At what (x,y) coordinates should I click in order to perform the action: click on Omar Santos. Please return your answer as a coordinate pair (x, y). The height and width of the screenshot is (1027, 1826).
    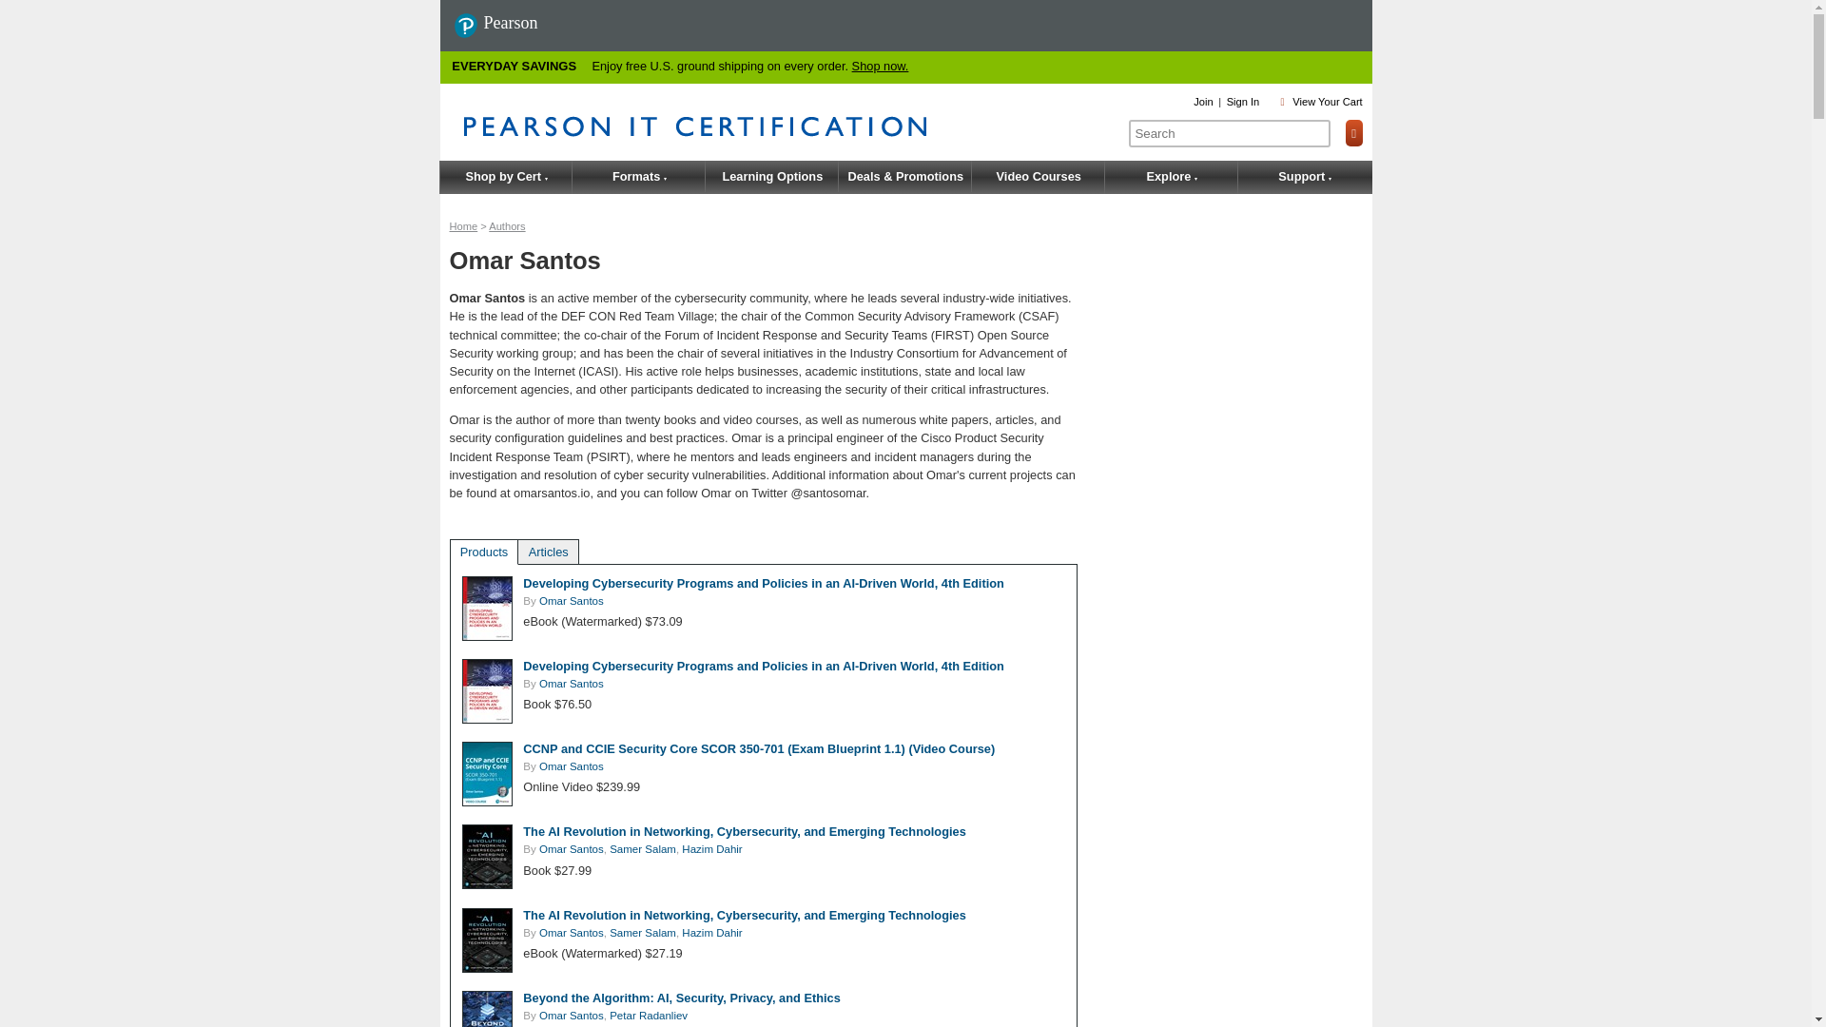
    Looking at the image, I should click on (571, 601).